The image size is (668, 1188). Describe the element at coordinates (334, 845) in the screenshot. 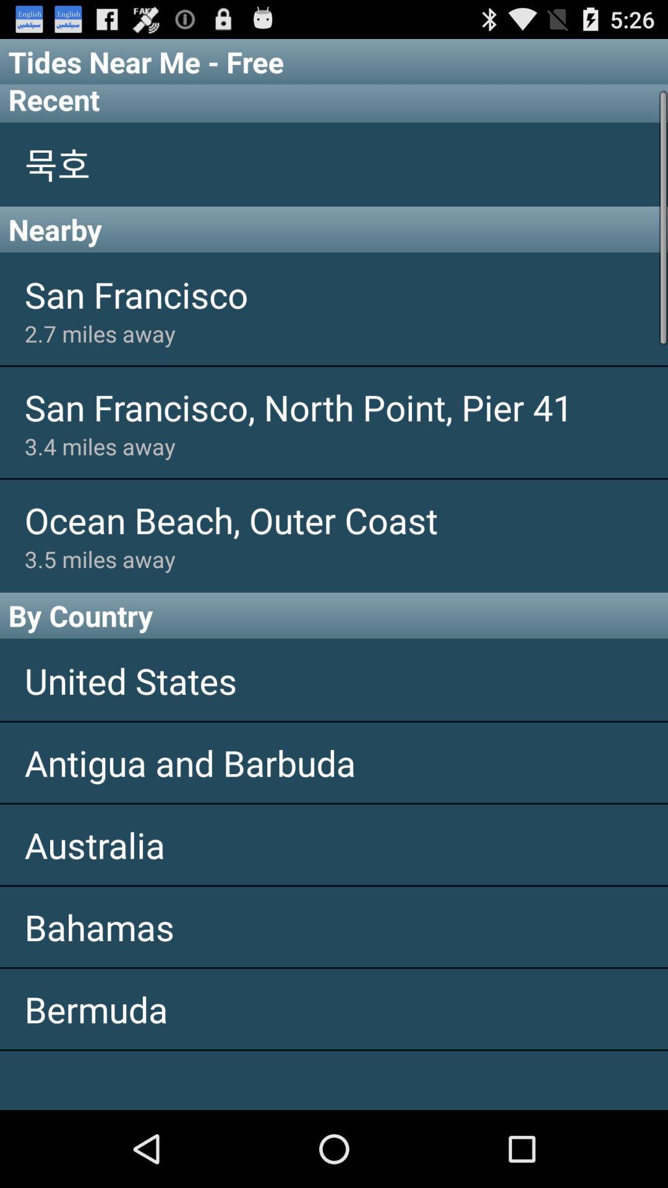

I see `tap app above the bahamas icon` at that location.